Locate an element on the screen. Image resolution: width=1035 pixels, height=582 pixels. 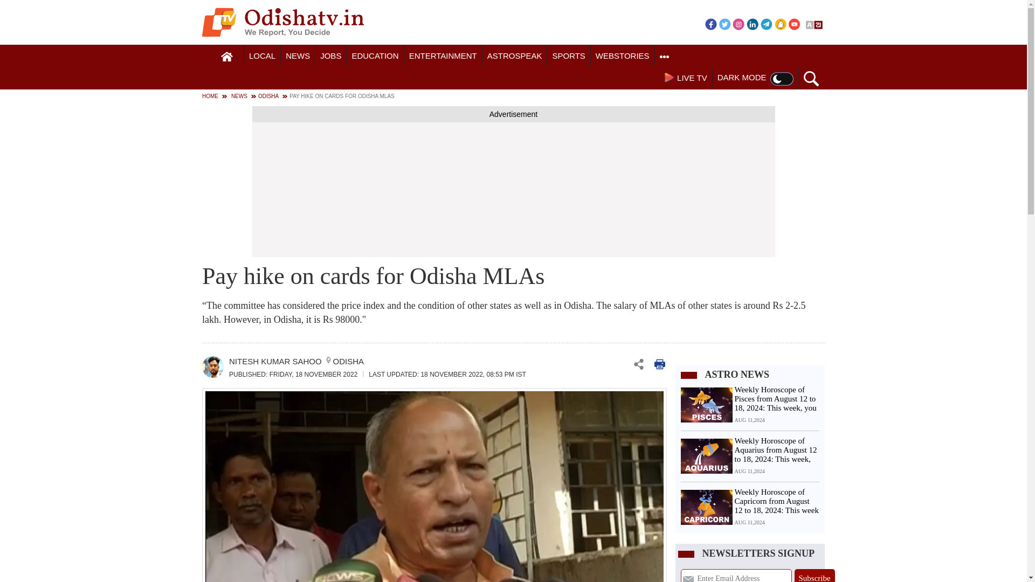
Home Icon is located at coordinates (227, 57).